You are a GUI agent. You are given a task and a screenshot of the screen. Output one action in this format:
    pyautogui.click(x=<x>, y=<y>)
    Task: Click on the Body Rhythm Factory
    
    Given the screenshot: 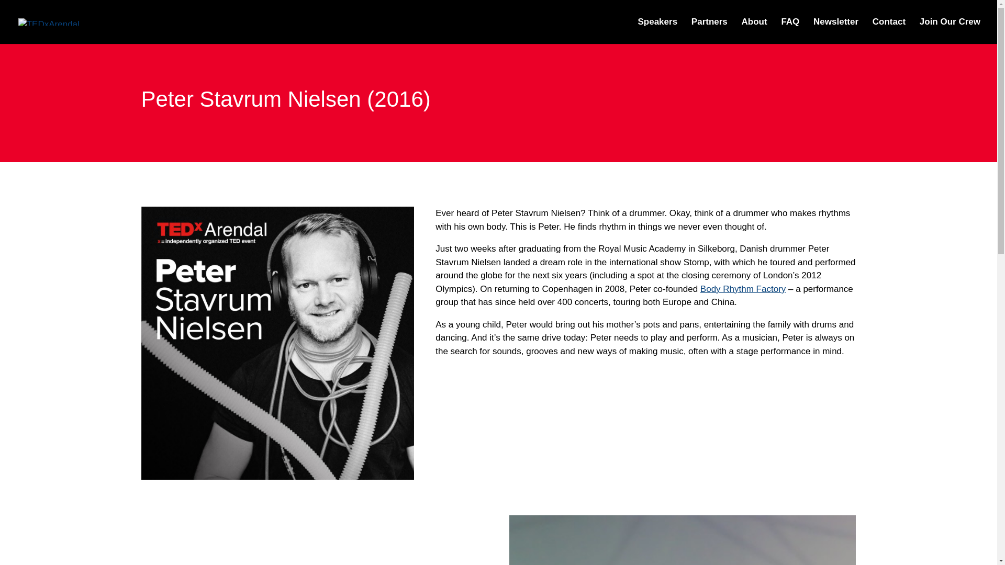 What is the action you would take?
    pyautogui.click(x=743, y=289)
    